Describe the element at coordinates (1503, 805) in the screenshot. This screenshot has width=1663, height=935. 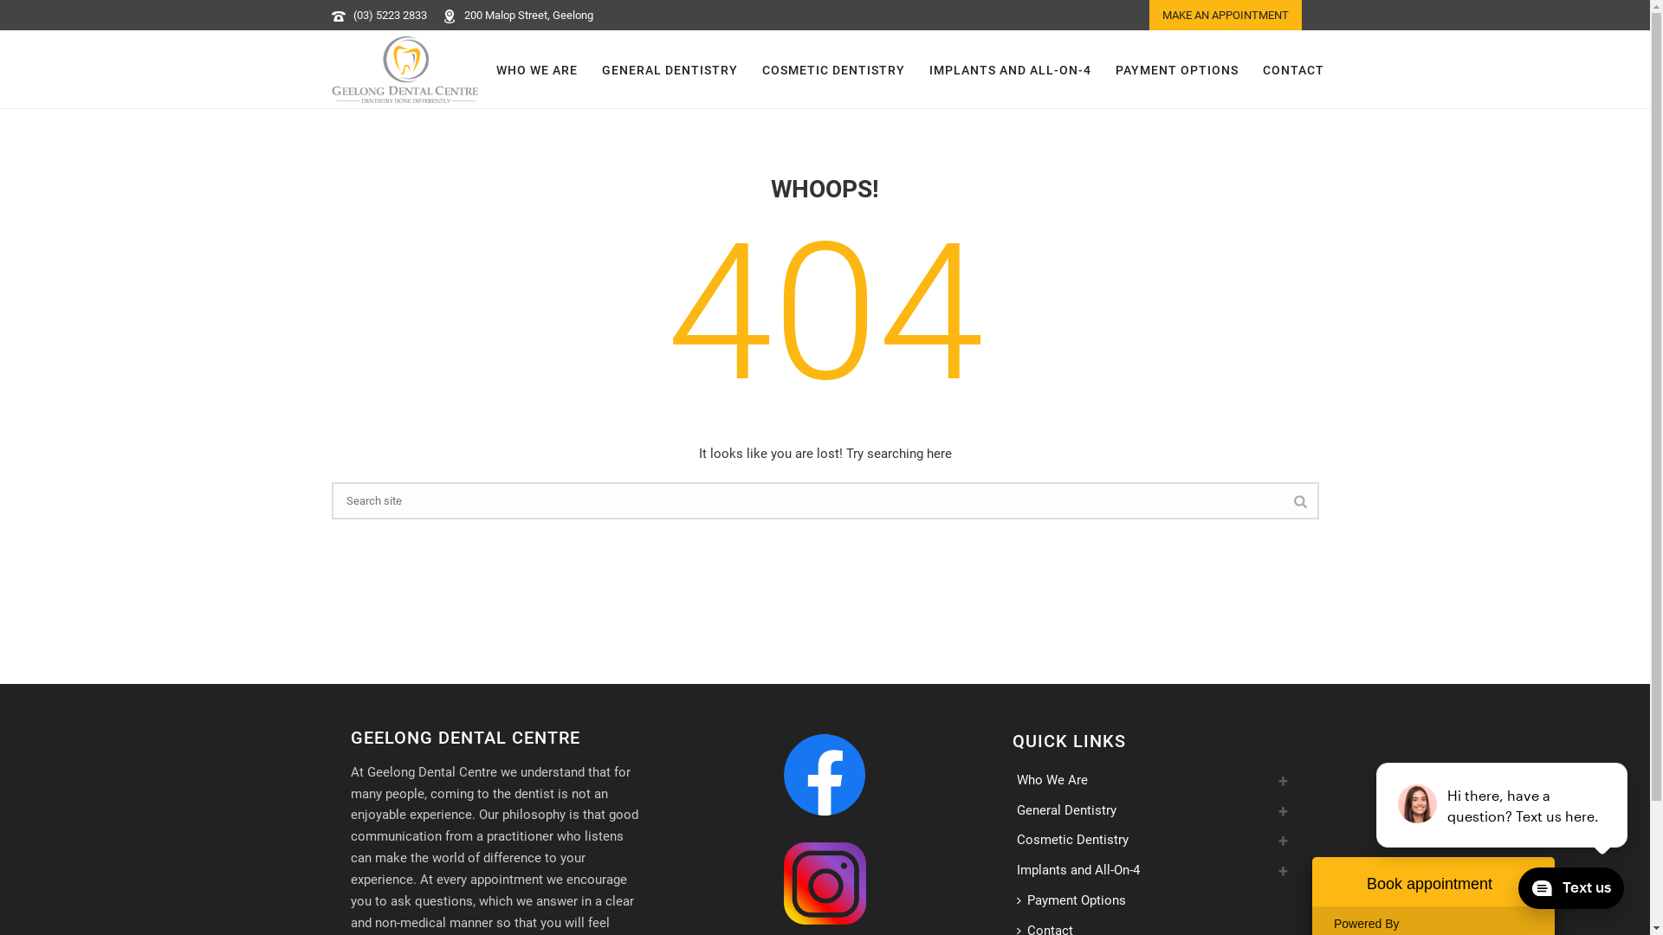
I see `podium webchat widget prompt` at that location.